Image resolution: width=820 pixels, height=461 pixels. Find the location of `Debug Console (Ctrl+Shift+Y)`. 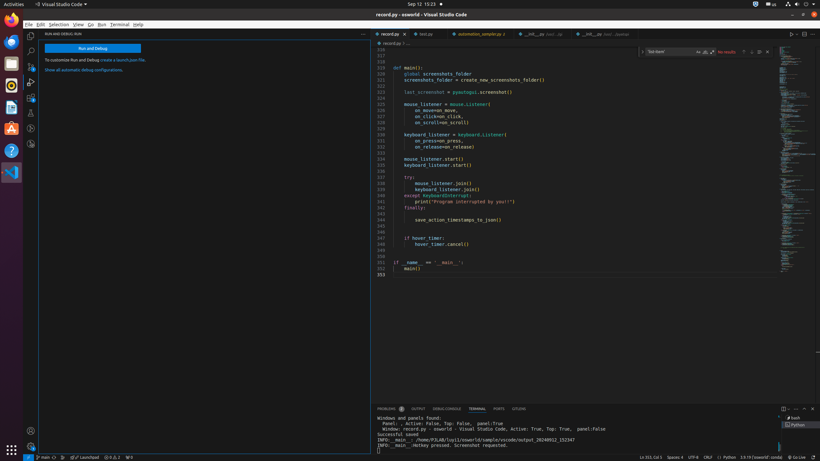

Debug Console (Ctrl+Shift+Y) is located at coordinates (447, 409).